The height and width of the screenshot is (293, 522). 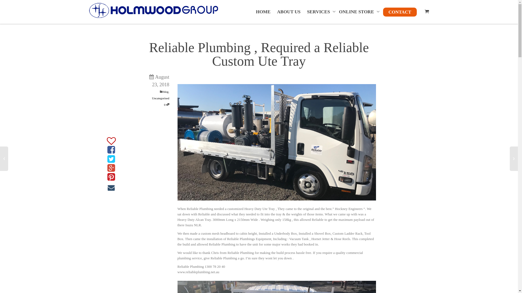 I want to click on Holmwood Group, so click(x=154, y=10).